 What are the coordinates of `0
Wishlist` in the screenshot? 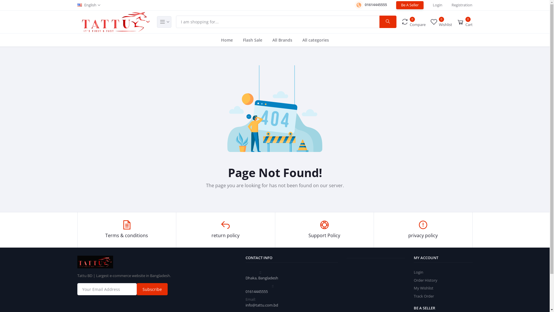 It's located at (441, 22).